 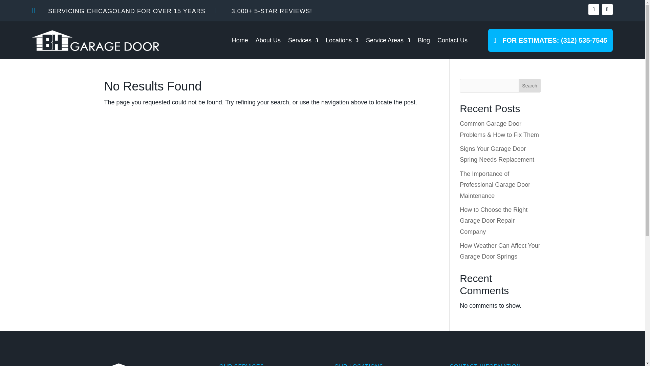 What do you see at coordinates (607, 9) in the screenshot?
I see `Follow on Instagram` at bounding box center [607, 9].